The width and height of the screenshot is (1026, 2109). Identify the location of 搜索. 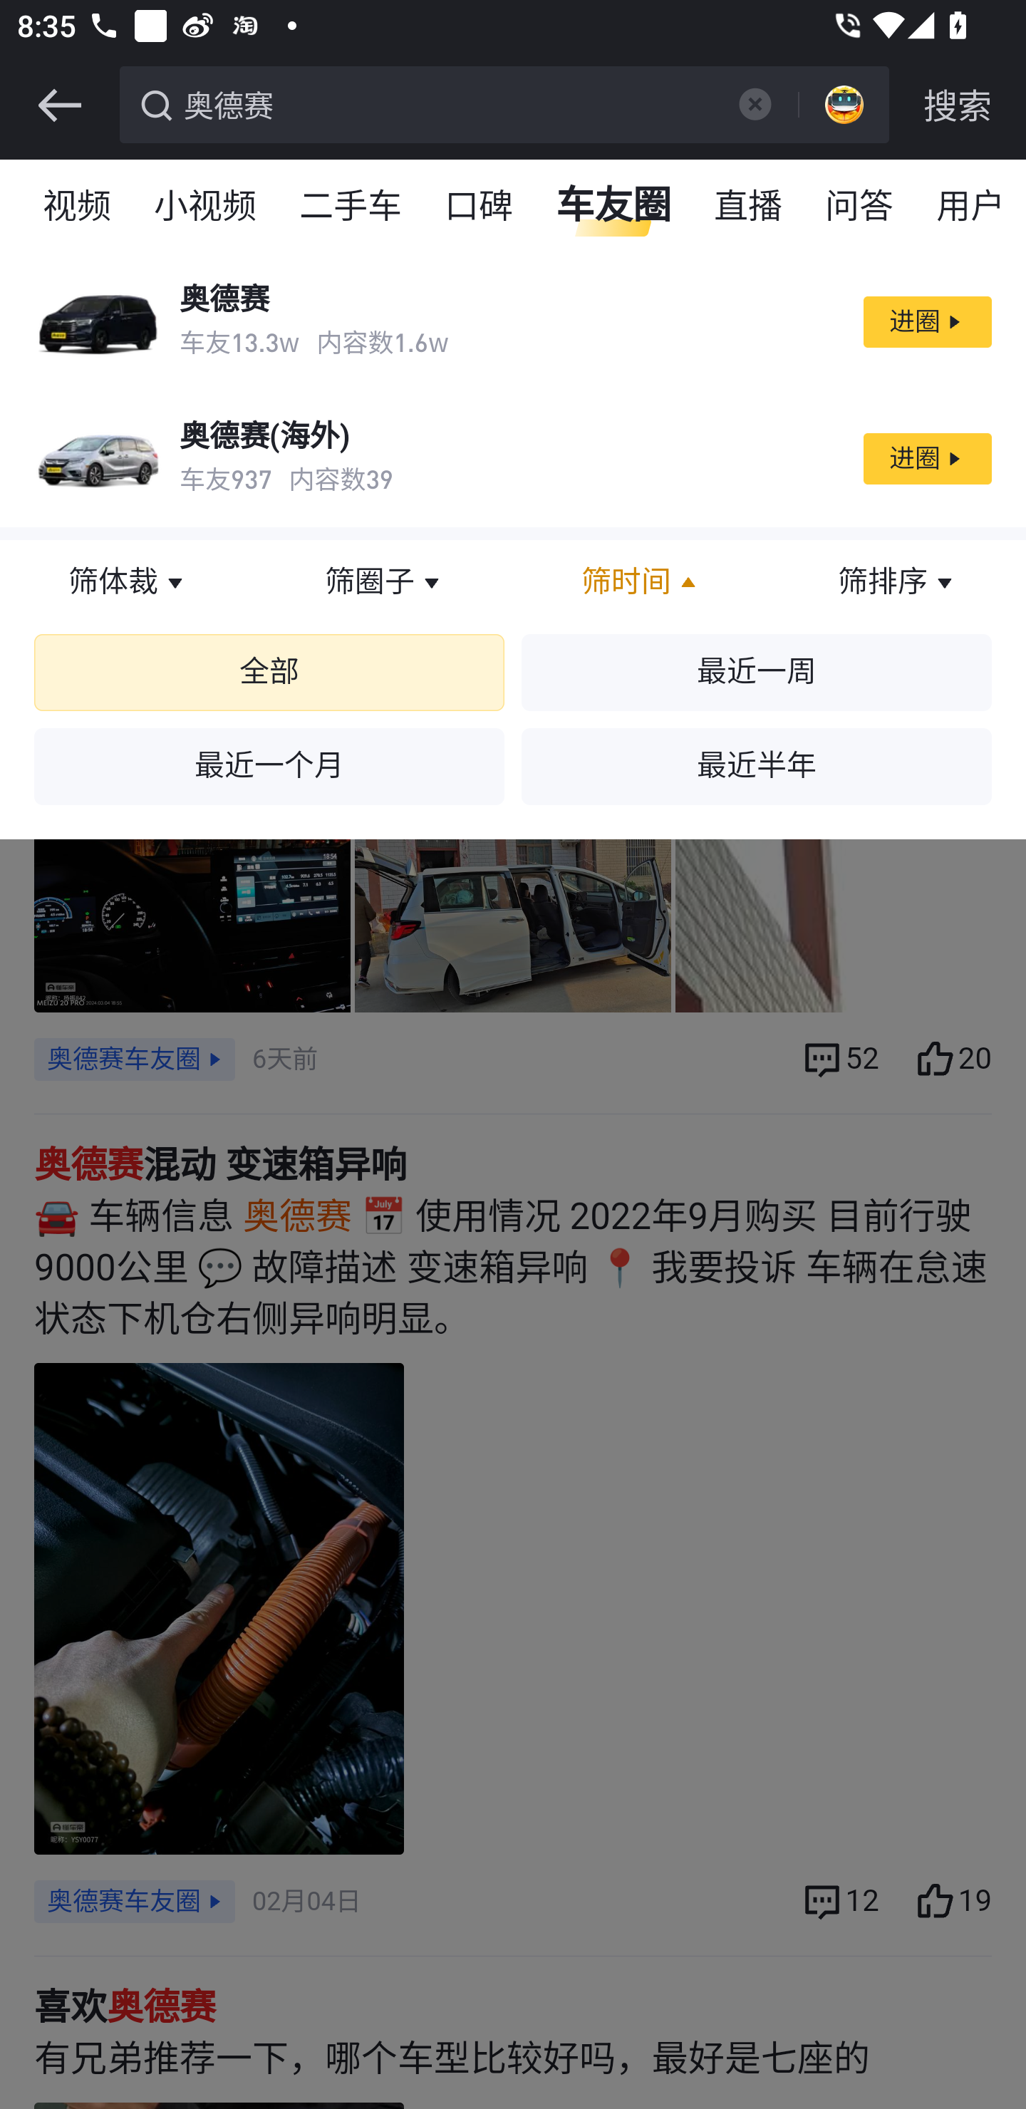
(958, 105).